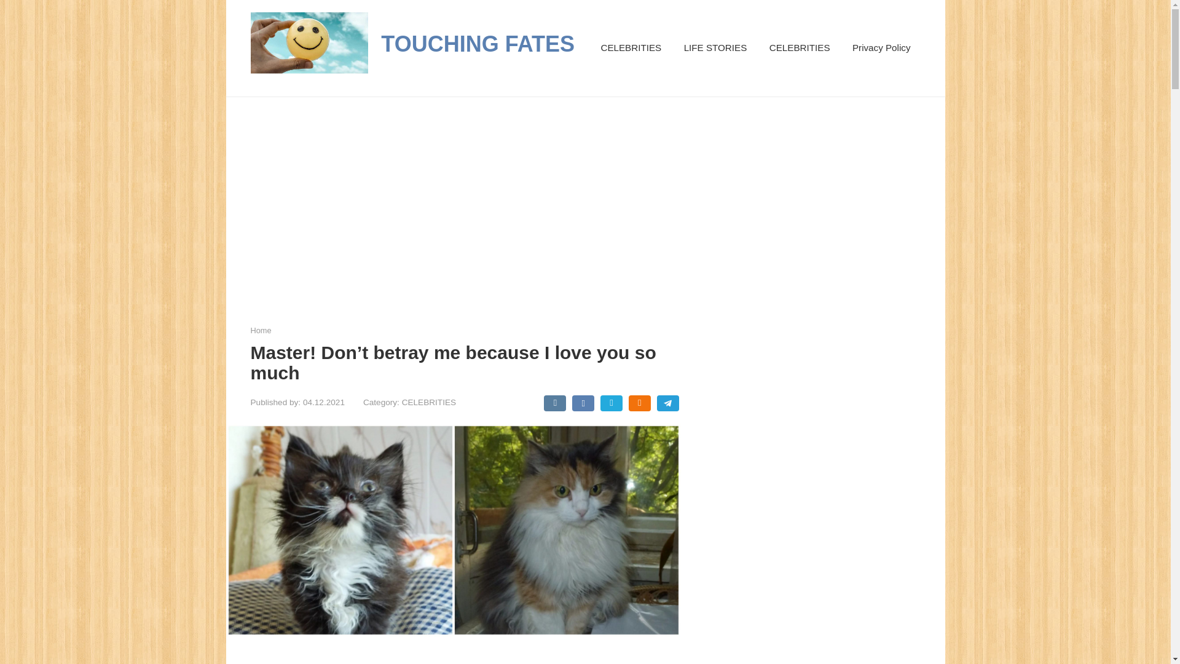 The image size is (1180, 664). What do you see at coordinates (800, 48) in the screenshot?
I see `CELEBRITIES` at bounding box center [800, 48].